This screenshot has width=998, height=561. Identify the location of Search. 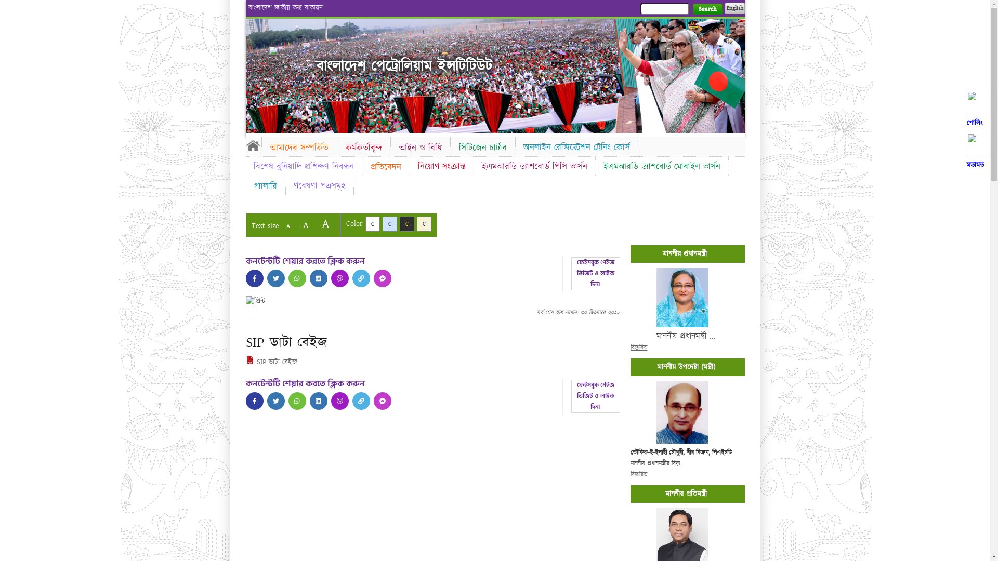
(707, 9).